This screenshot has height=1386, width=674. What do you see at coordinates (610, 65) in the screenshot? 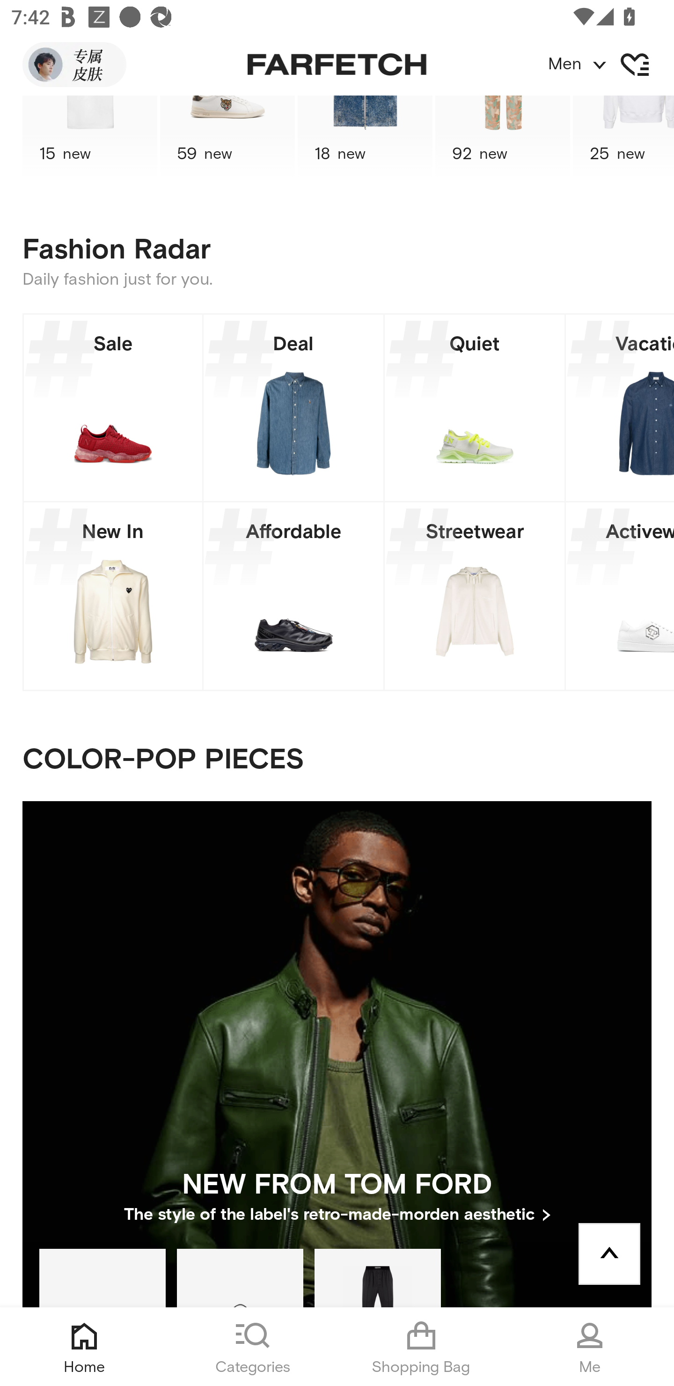
I see `Men` at bounding box center [610, 65].